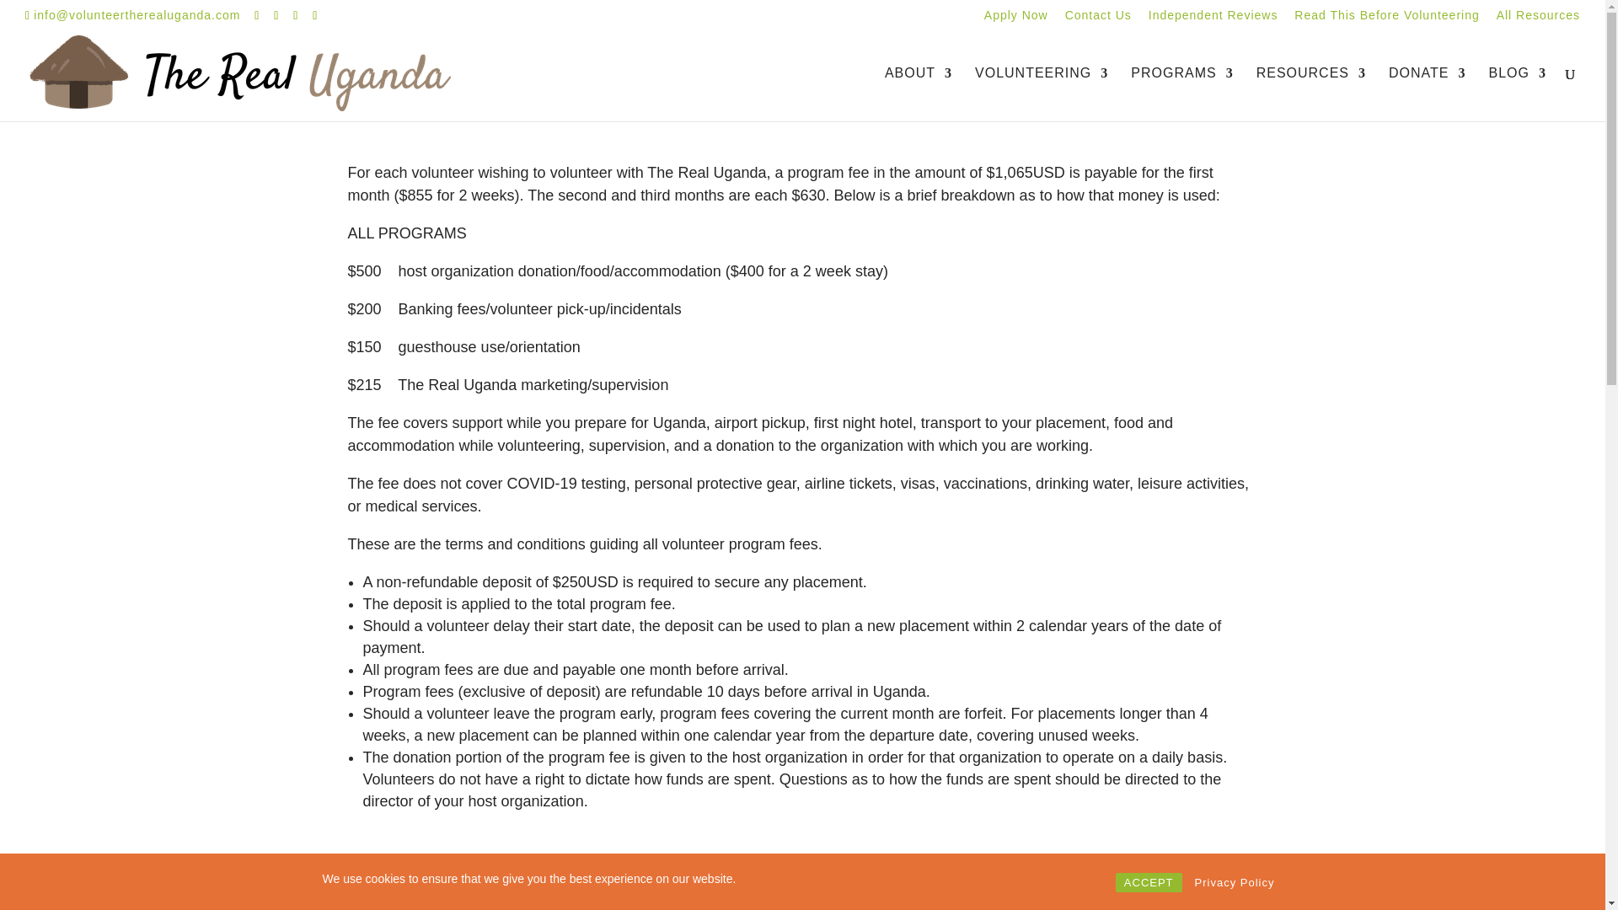 The width and height of the screenshot is (1618, 910). What do you see at coordinates (1097, 19) in the screenshot?
I see `Contact Us` at bounding box center [1097, 19].